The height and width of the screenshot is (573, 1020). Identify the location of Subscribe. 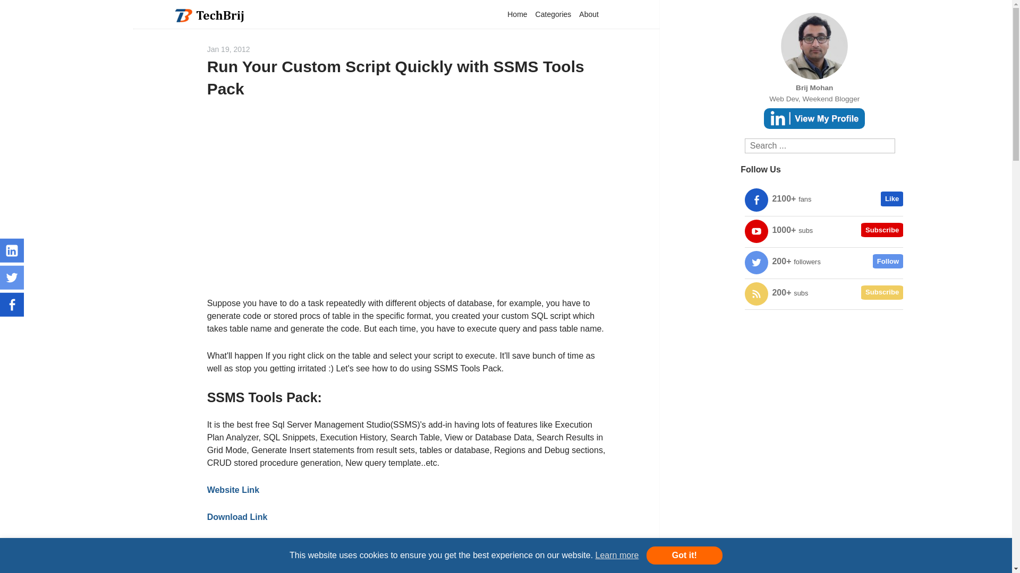
(882, 230).